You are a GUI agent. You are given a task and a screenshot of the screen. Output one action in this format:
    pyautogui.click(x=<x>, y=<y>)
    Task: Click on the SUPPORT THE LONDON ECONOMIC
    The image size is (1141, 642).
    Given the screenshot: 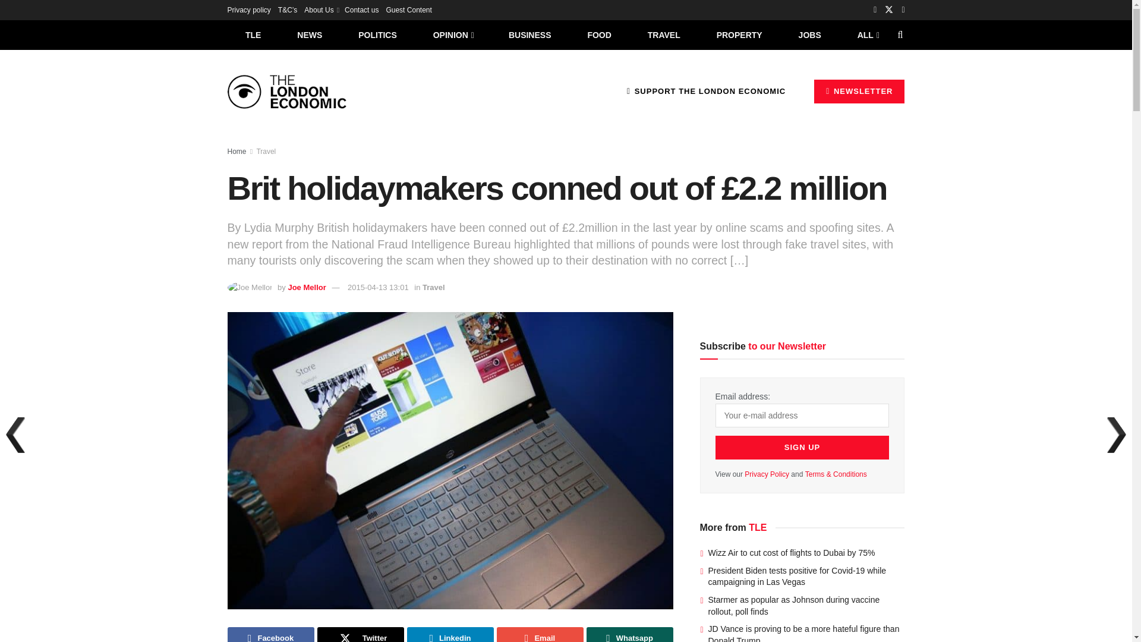 What is the action you would take?
    pyautogui.click(x=706, y=91)
    